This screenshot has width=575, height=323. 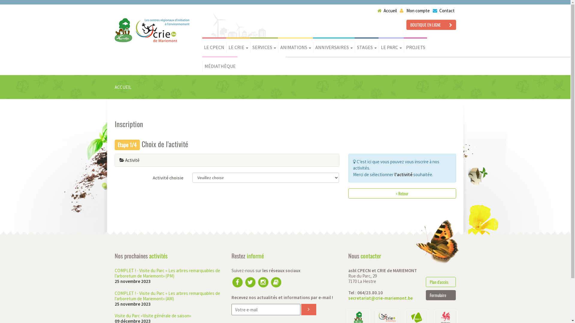 I want to click on LE CPECN, so click(x=214, y=47).